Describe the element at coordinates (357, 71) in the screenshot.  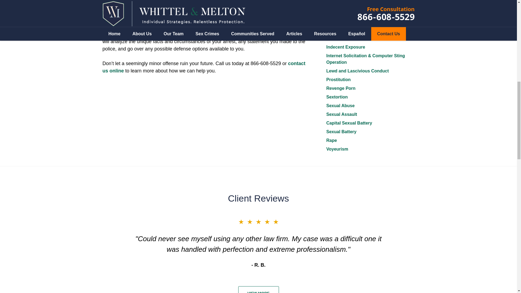
I see `Lewd and Lascivious Conduct` at that location.